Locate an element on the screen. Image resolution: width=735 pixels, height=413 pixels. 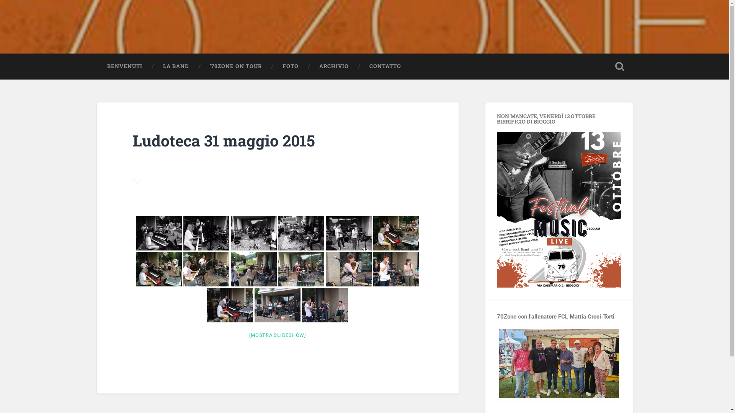
[MOSTRA SLIDESHOW] is located at coordinates (278, 335).